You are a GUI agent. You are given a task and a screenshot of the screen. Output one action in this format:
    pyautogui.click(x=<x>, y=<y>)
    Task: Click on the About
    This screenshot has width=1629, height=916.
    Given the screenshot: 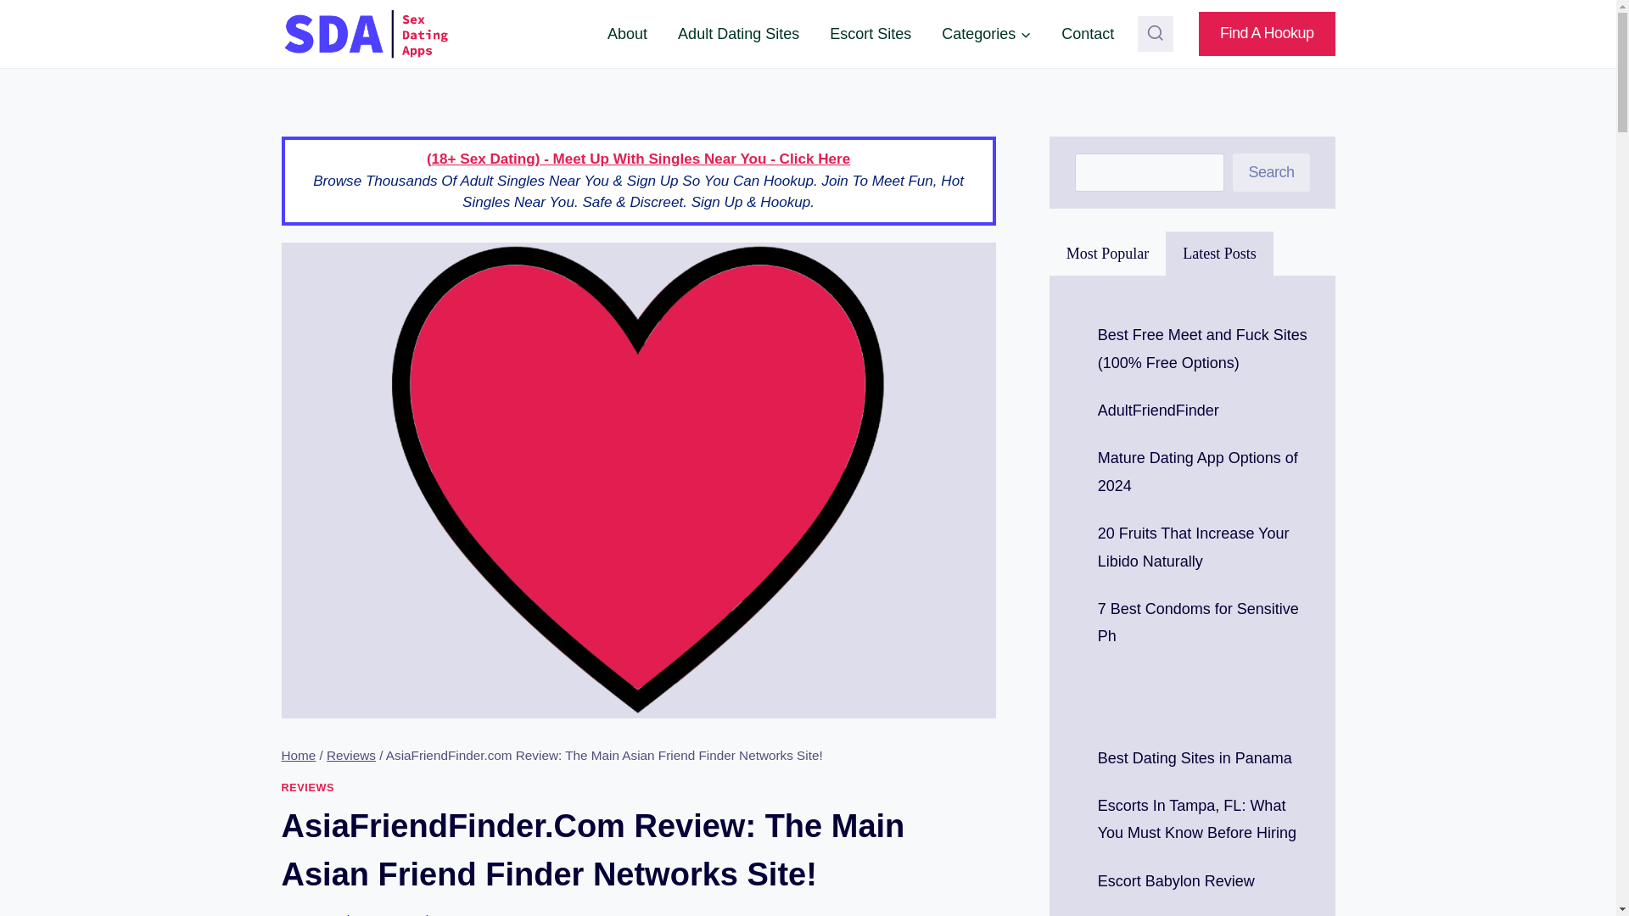 What is the action you would take?
    pyautogui.click(x=628, y=34)
    